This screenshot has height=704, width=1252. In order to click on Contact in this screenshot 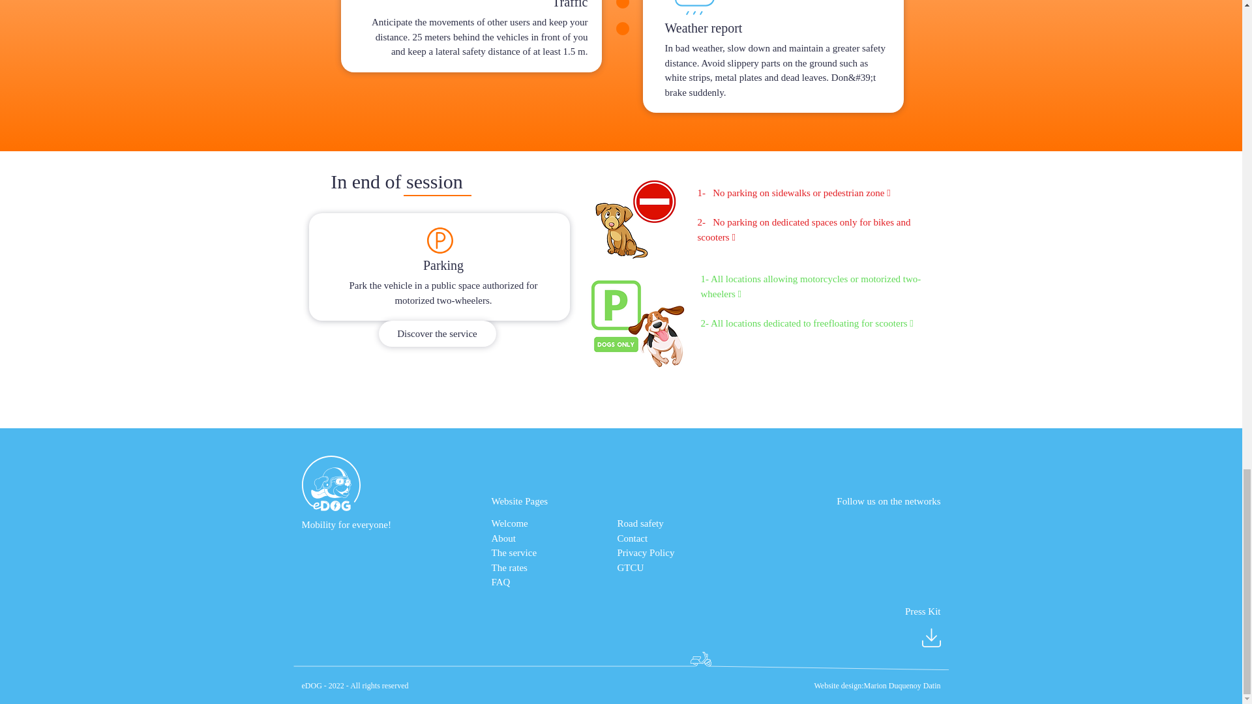, I will do `click(632, 538)`.